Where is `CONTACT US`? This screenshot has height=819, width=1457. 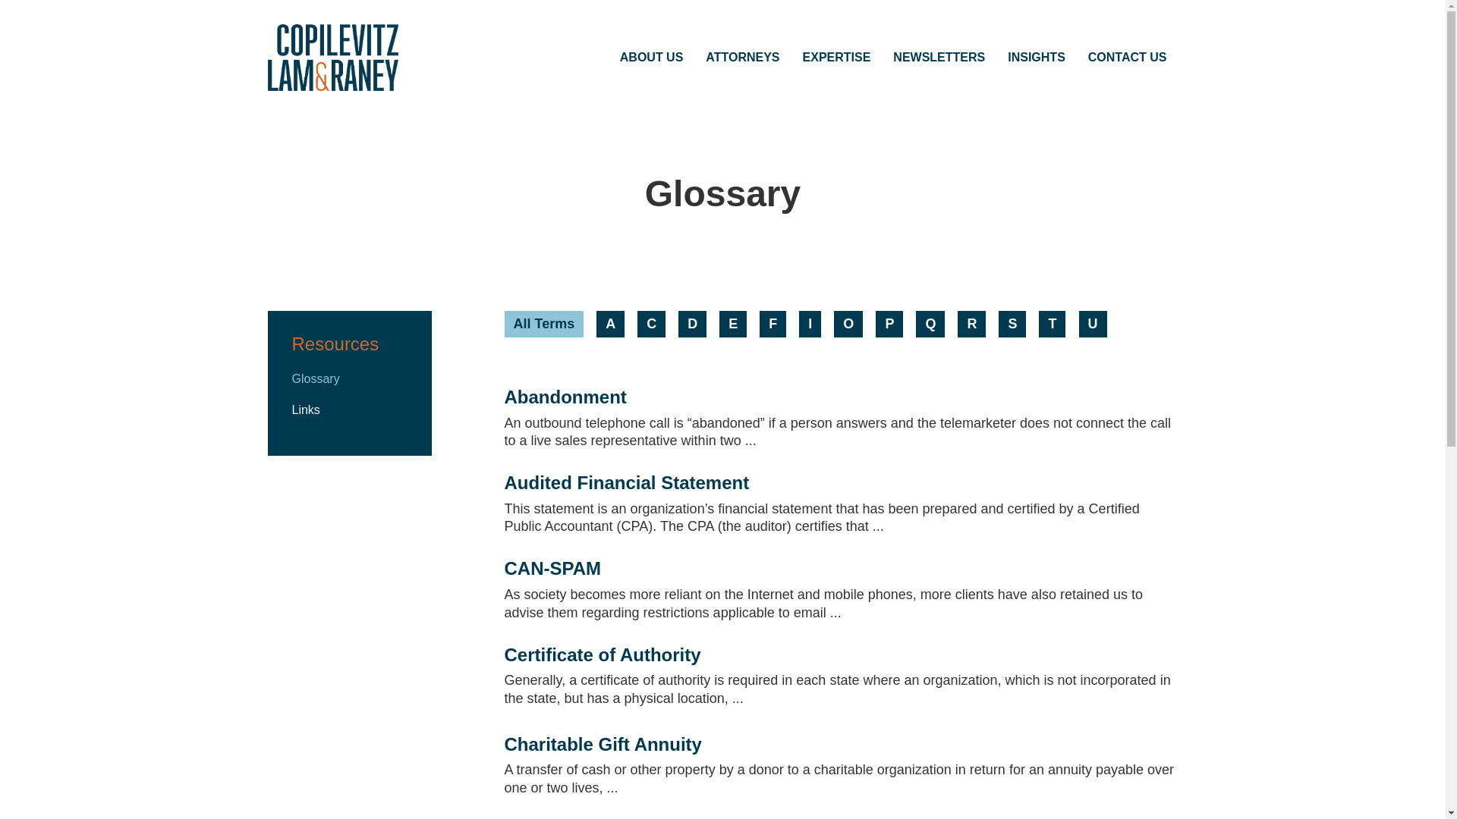
CONTACT US is located at coordinates (1128, 58).